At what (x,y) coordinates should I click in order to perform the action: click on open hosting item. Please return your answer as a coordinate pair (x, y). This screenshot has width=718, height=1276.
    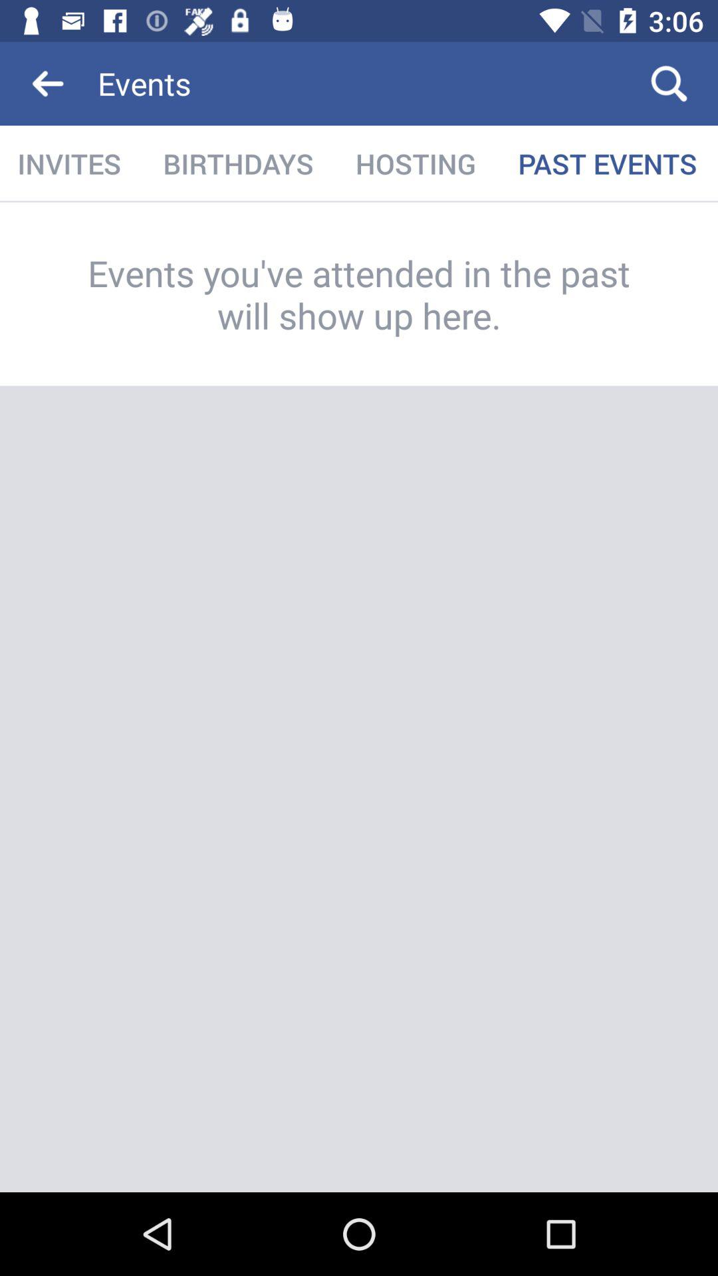
    Looking at the image, I should click on (416, 163).